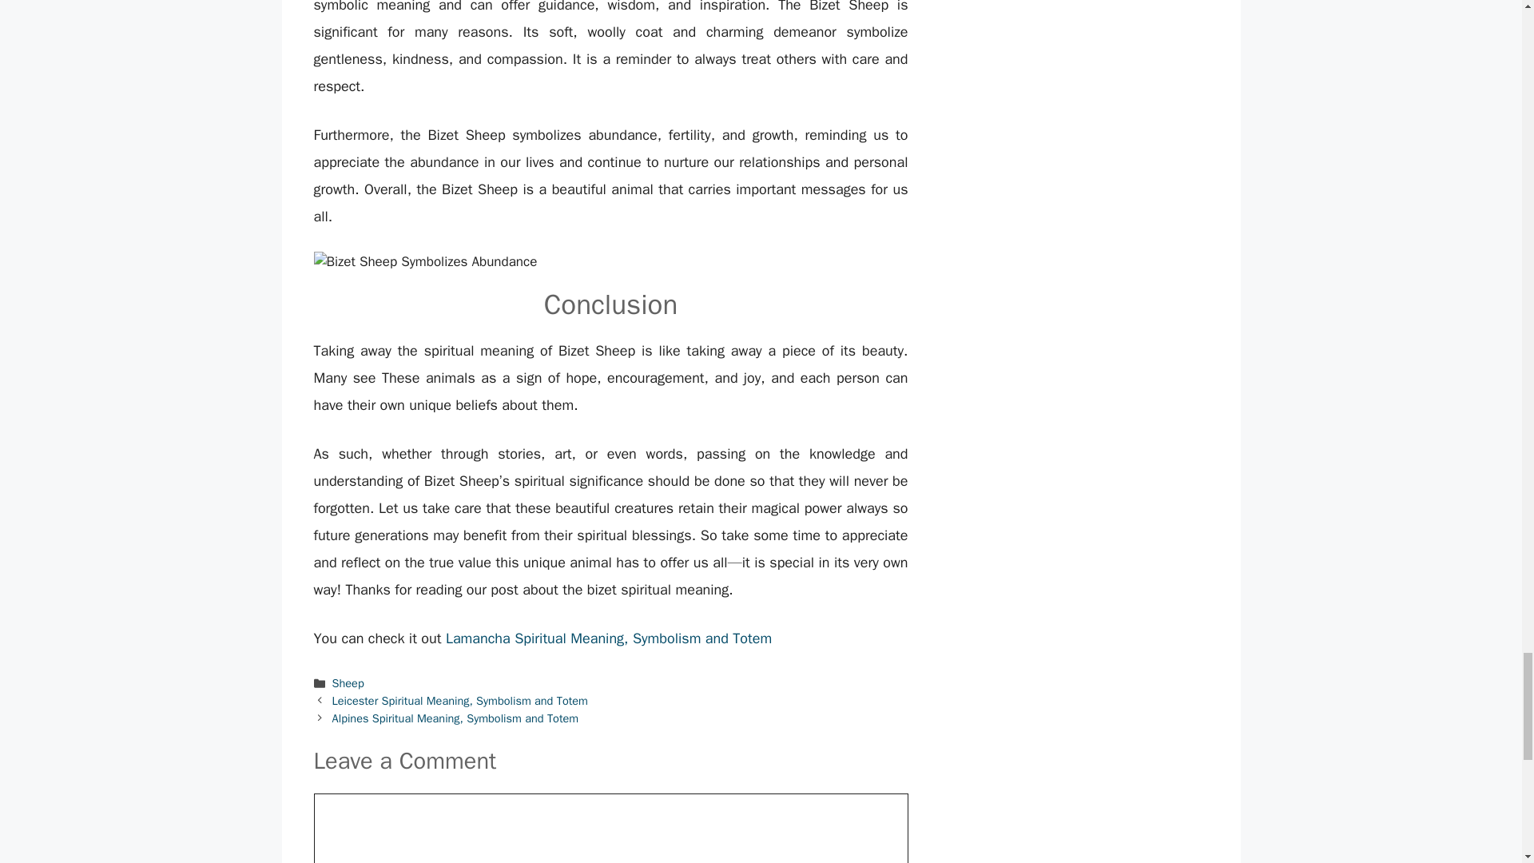 This screenshot has width=1534, height=863. I want to click on Lamancha Spiritual Meaning, Symbolism and Totem, so click(609, 638).